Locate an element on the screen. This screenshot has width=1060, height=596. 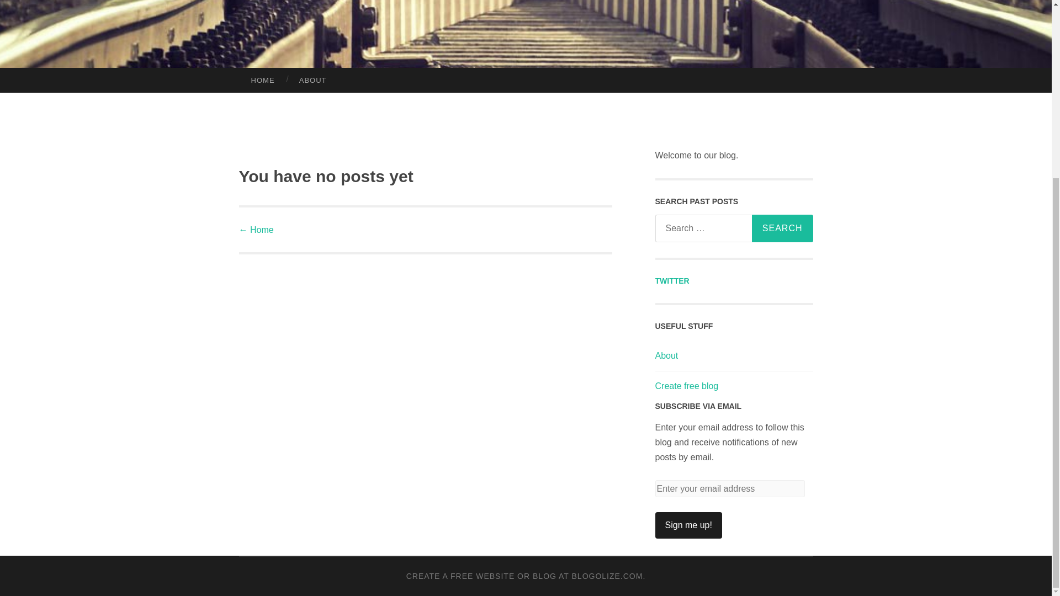
TWITTER is located at coordinates (672, 281).